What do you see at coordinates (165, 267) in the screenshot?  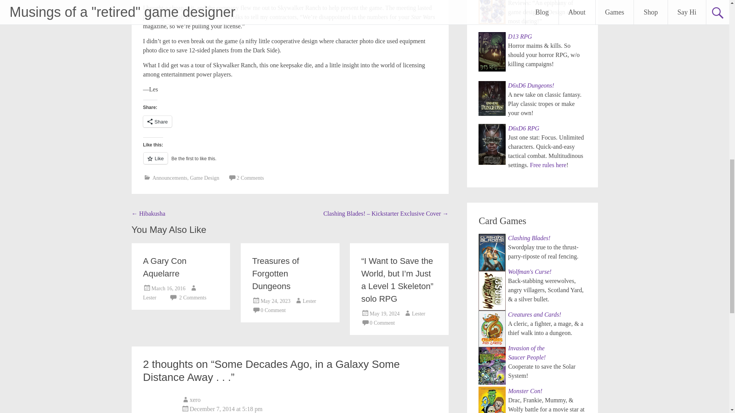 I see `A Gary Con Aquelarre` at bounding box center [165, 267].